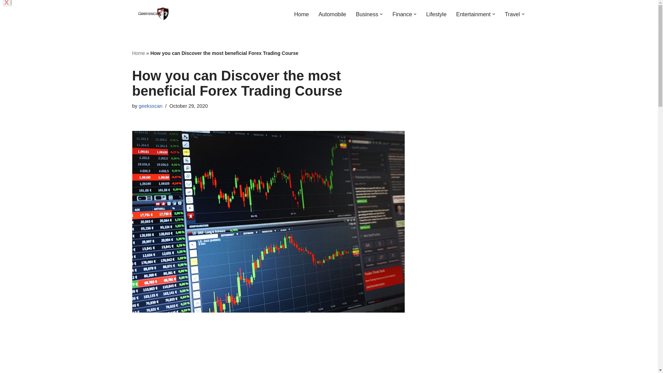 The width and height of the screenshot is (663, 373). I want to click on Travel, so click(512, 15).